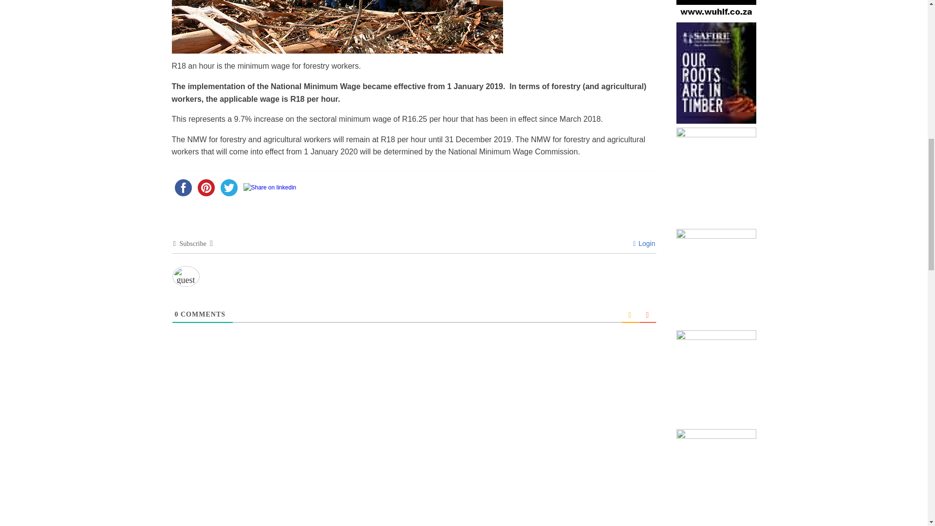 The image size is (935, 526). I want to click on facebook, so click(183, 188).